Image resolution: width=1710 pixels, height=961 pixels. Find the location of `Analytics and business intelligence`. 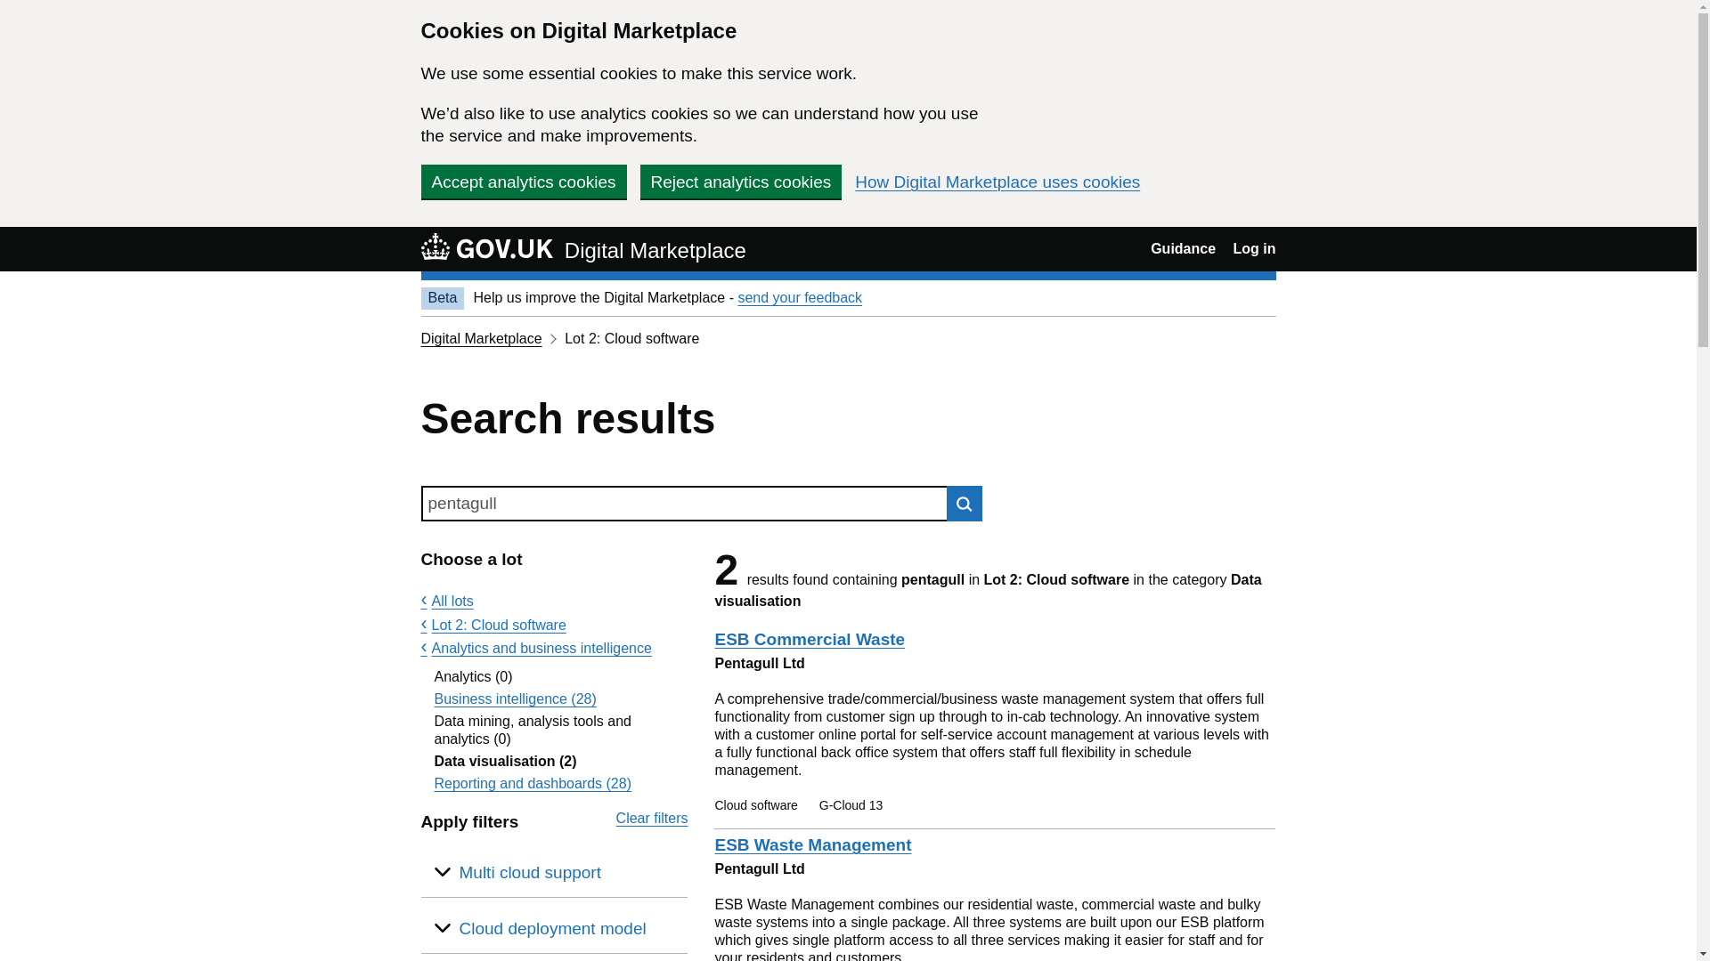

Analytics and business intelligence is located at coordinates (536, 648).